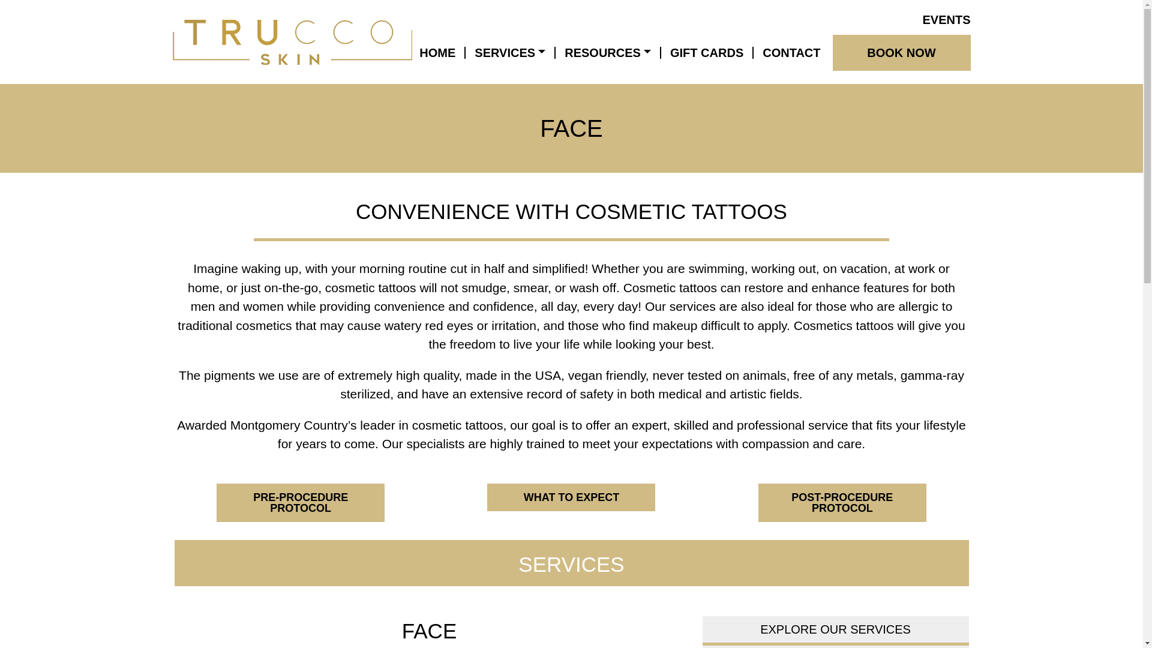  Describe the element at coordinates (902, 53) in the screenshot. I see `BOOK NOW` at that location.